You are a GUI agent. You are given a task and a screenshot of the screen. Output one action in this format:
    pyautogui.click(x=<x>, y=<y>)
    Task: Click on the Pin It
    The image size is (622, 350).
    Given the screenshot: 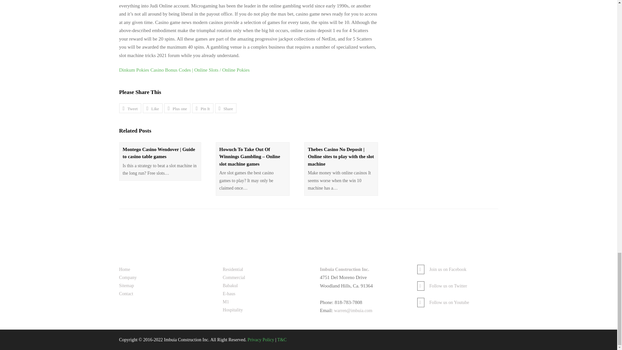 What is the action you would take?
    pyautogui.click(x=203, y=108)
    